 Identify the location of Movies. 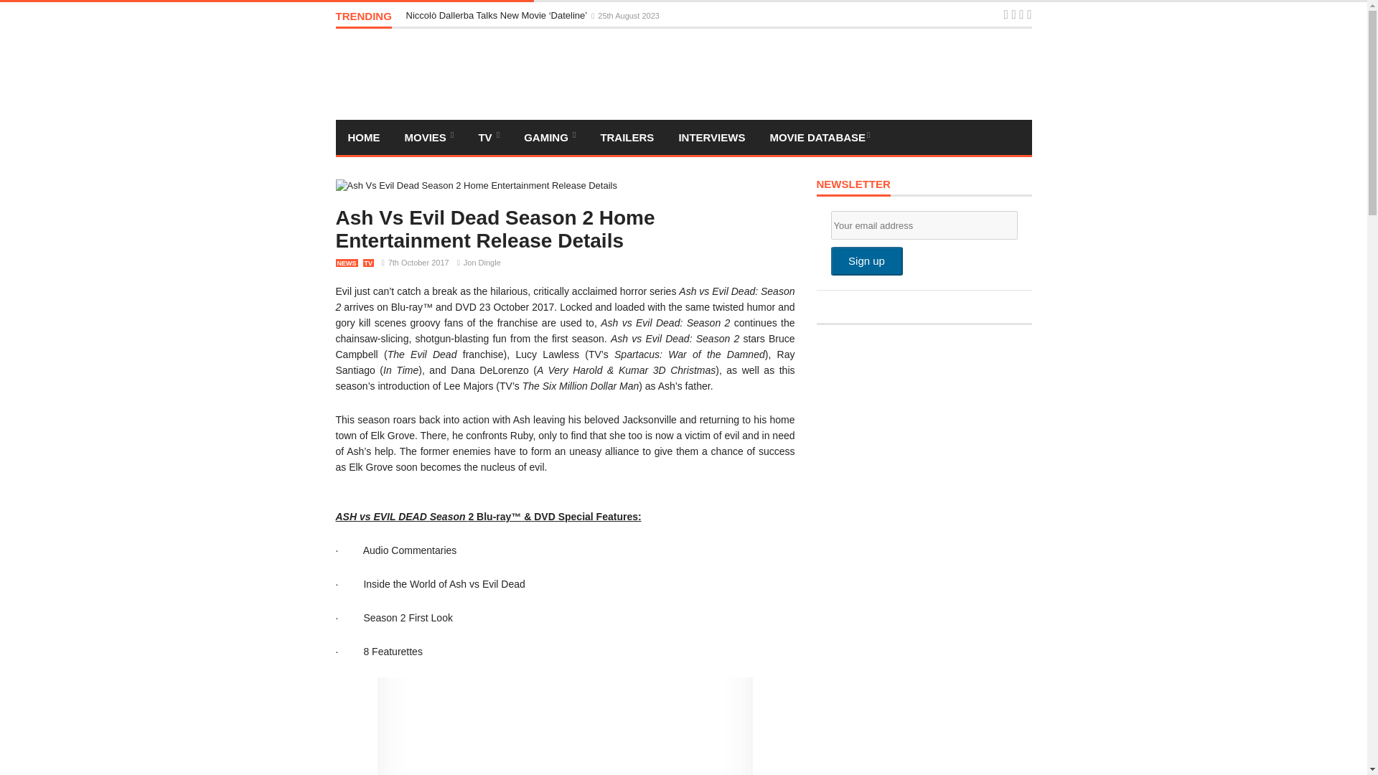
(428, 138).